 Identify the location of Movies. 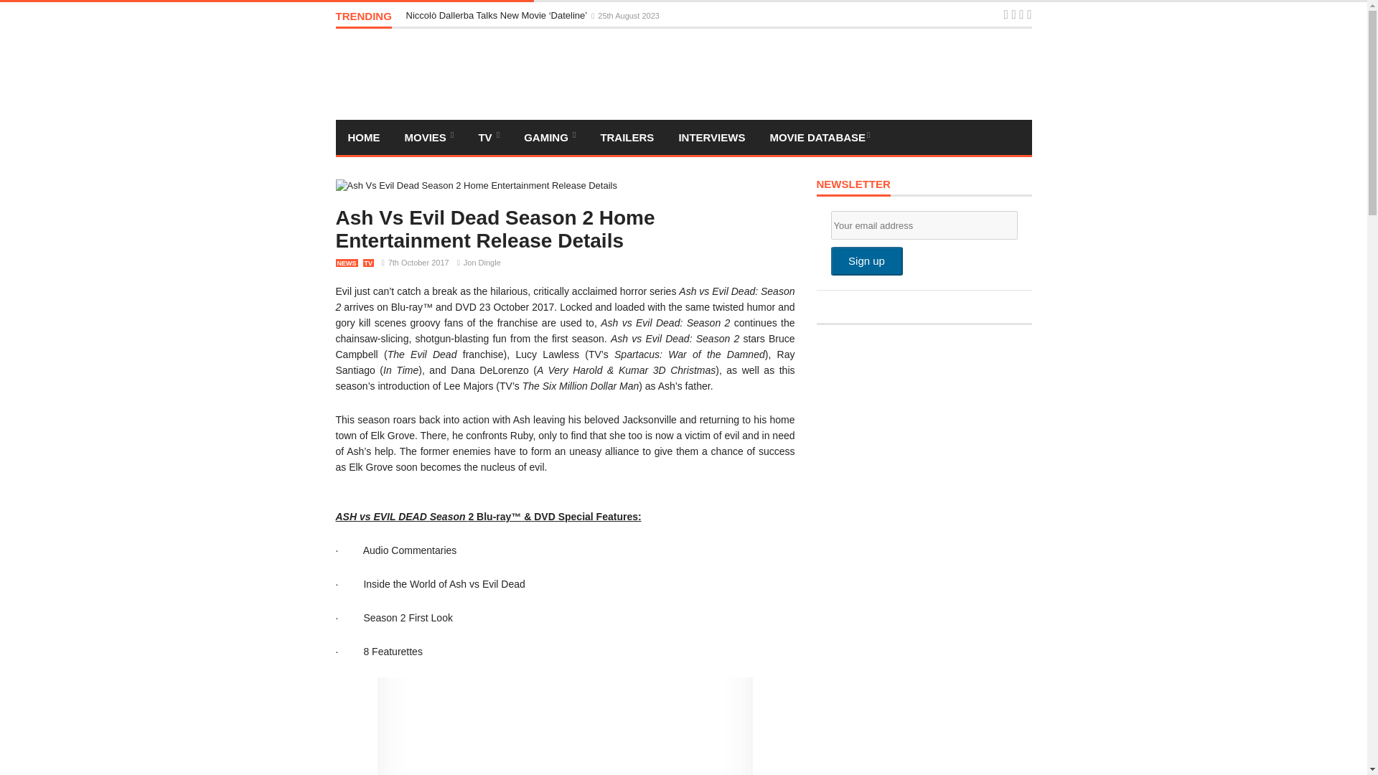
(428, 138).